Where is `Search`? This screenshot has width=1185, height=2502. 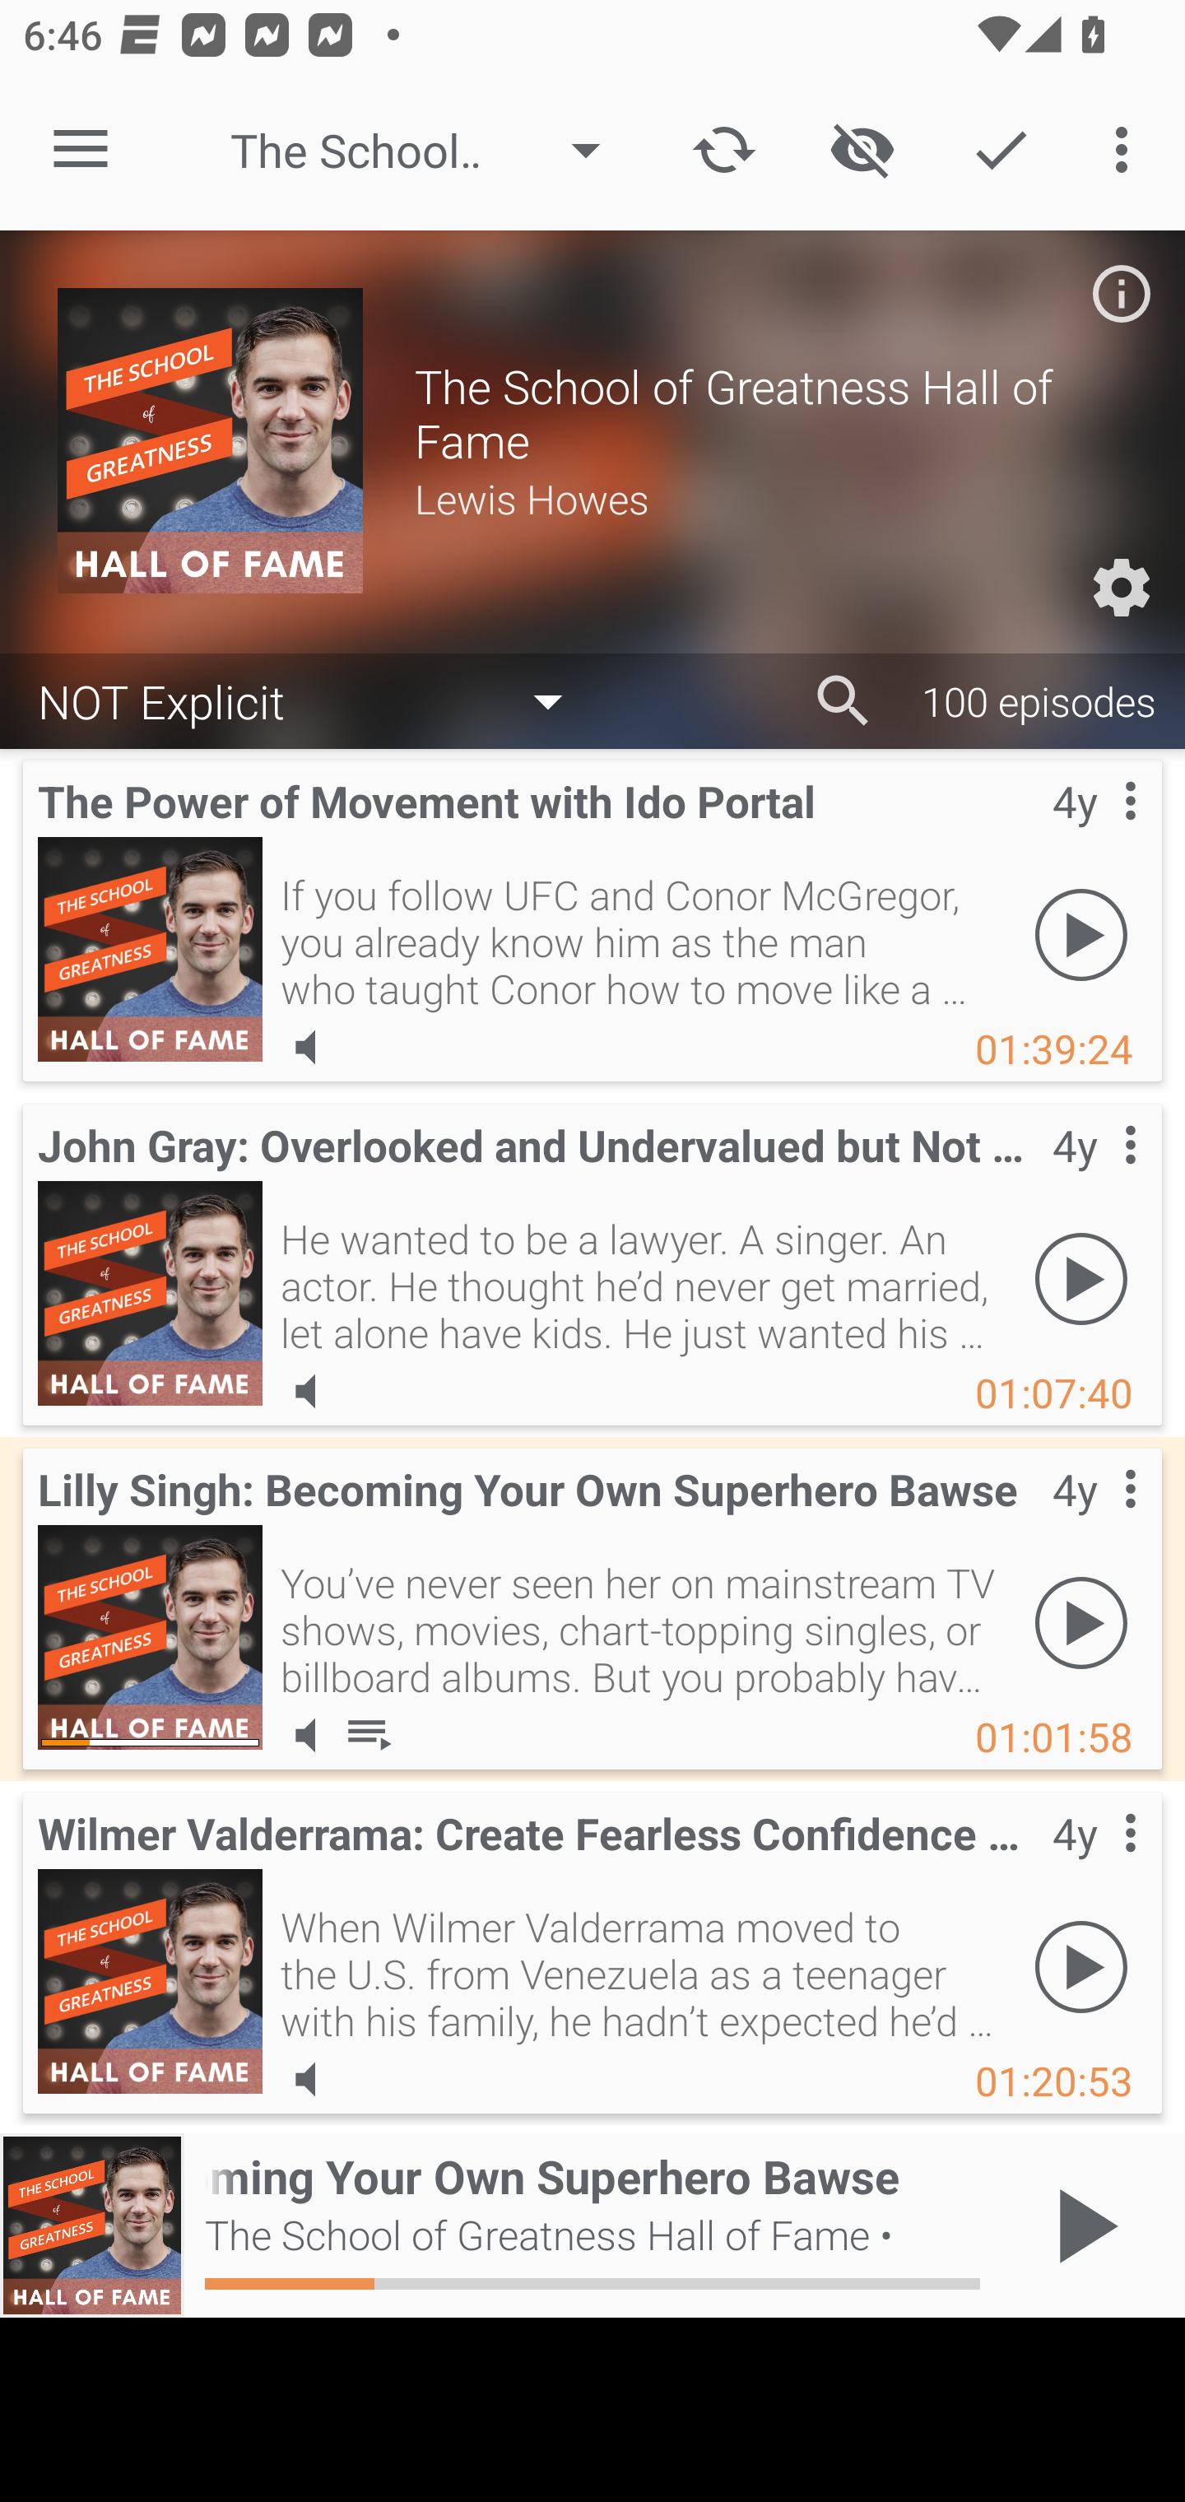 Search is located at coordinates (843, 701).